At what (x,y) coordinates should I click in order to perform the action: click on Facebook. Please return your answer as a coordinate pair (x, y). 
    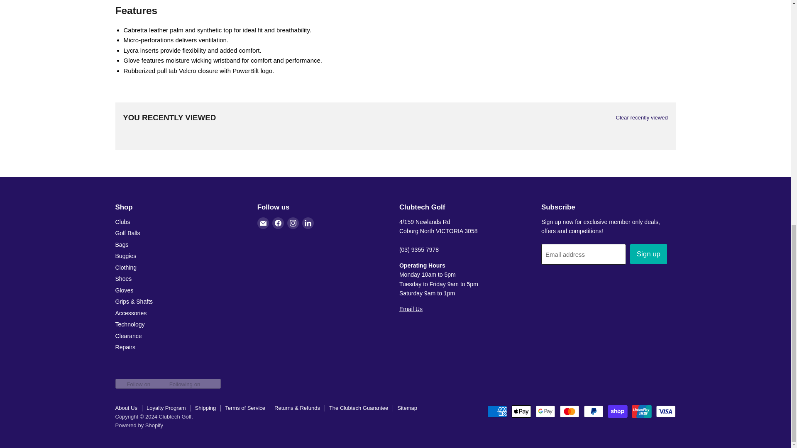
    Looking at the image, I should click on (278, 223).